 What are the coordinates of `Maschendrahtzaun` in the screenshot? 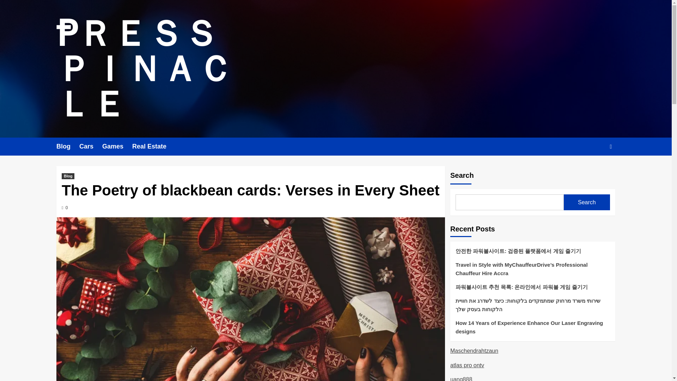 It's located at (474, 351).